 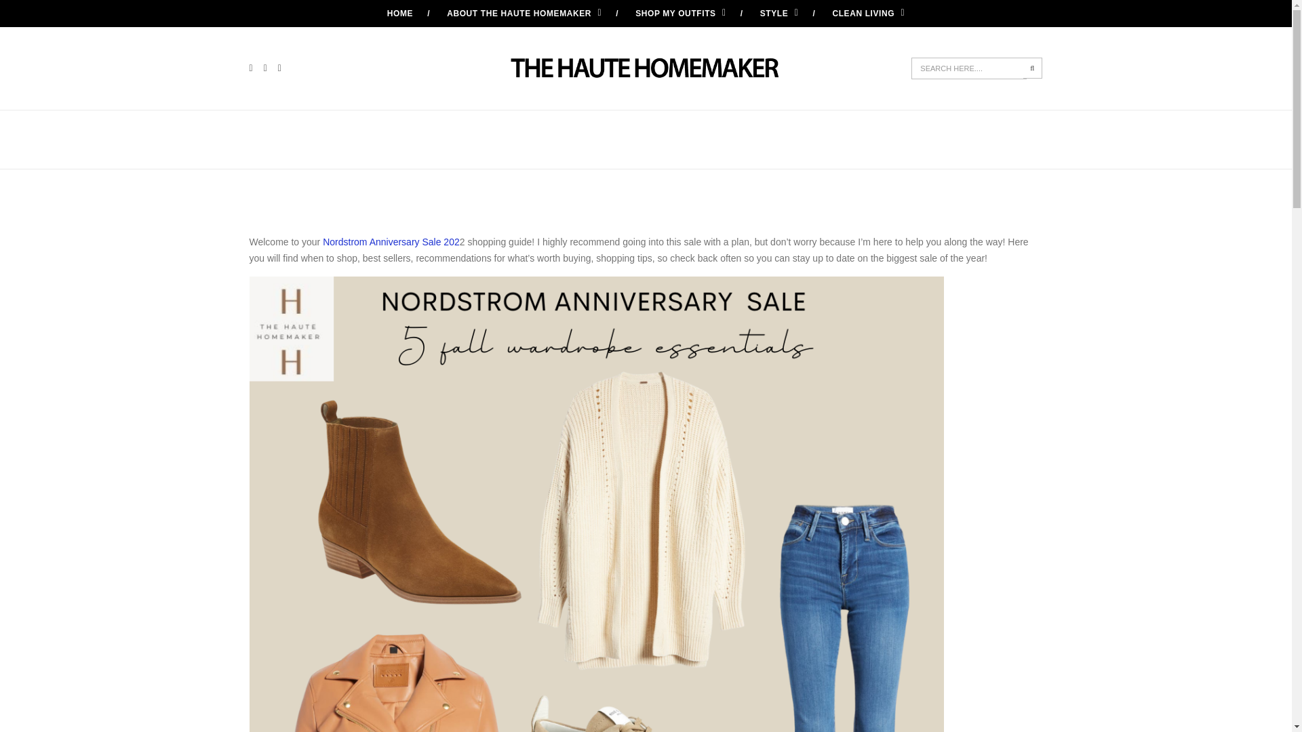 What do you see at coordinates (681, 14) in the screenshot?
I see `SHOP MY OUTFITS` at bounding box center [681, 14].